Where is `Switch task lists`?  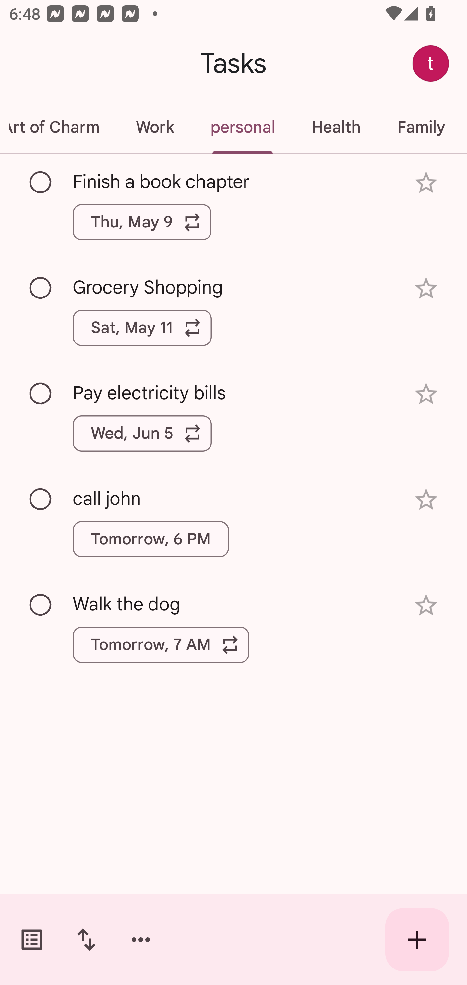
Switch task lists is located at coordinates (32, 940).